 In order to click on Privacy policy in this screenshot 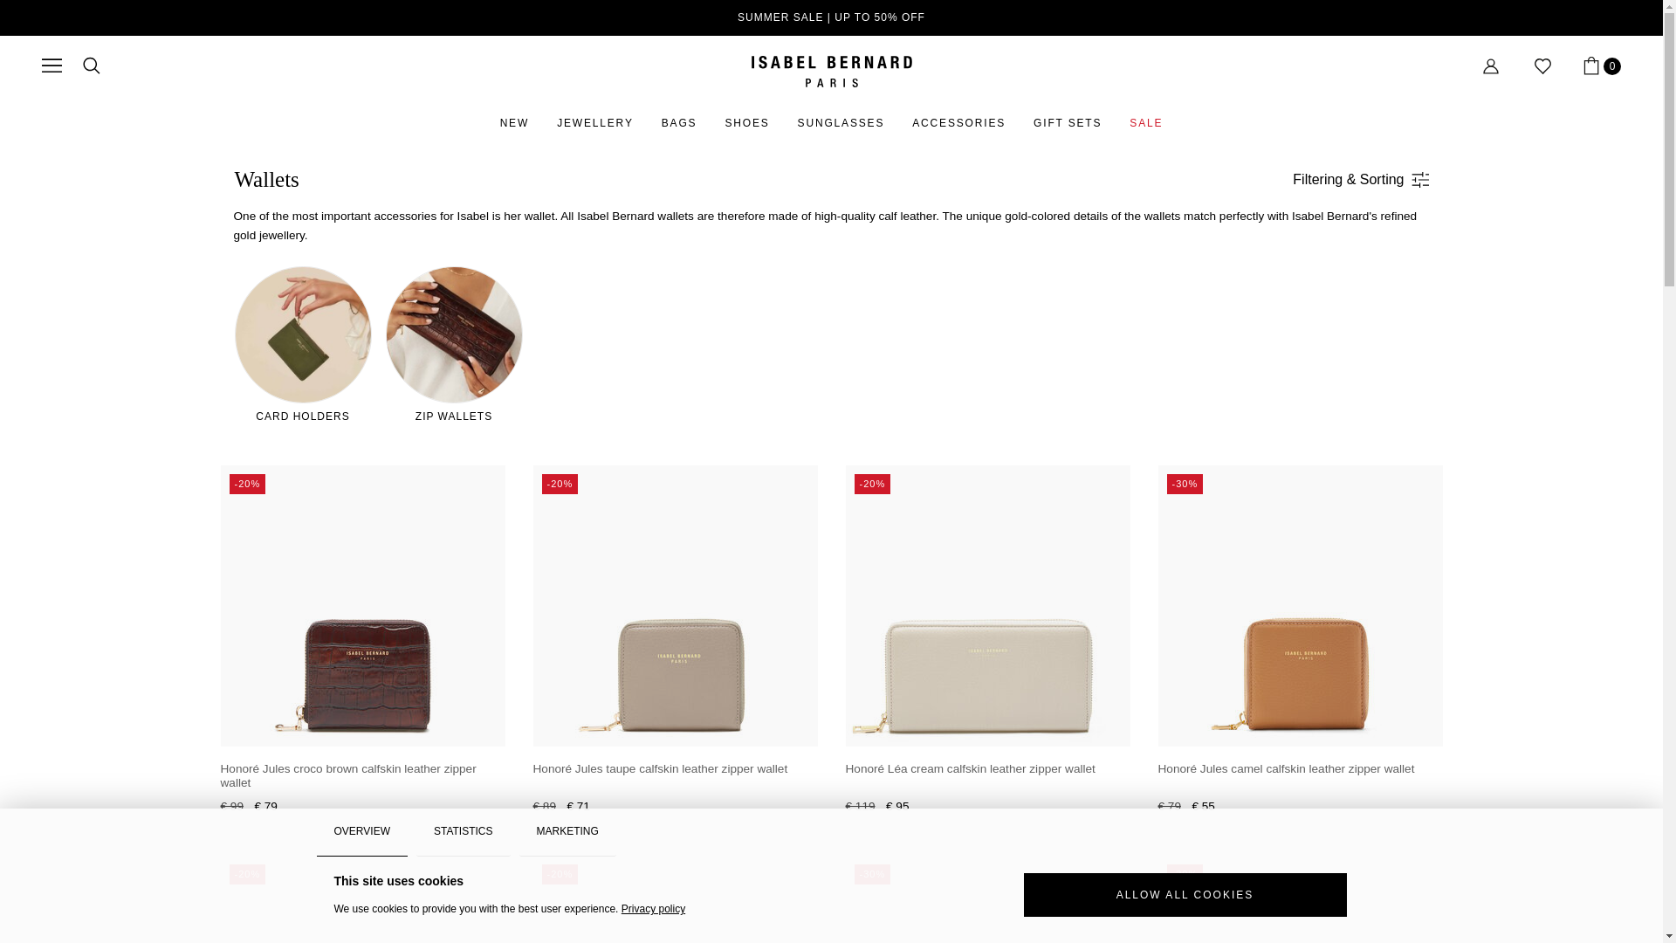, I will do `click(1597, 71)`.